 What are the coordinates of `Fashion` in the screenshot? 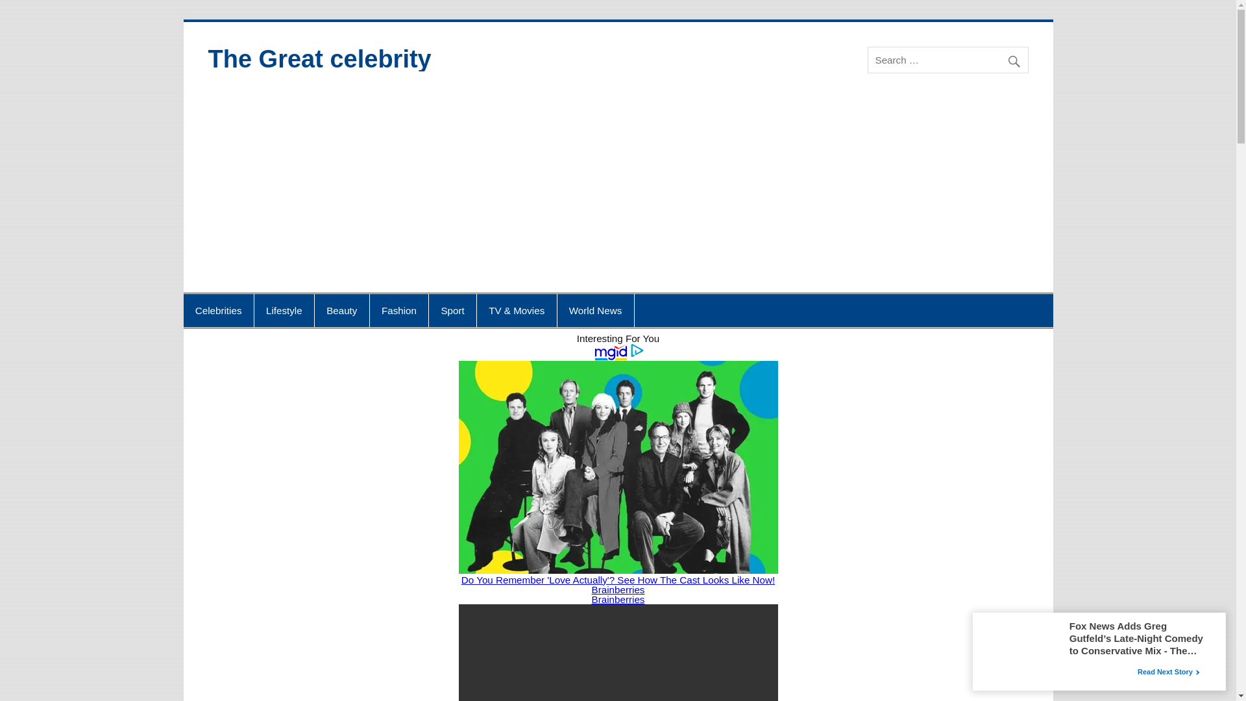 It's located at (399, 310).